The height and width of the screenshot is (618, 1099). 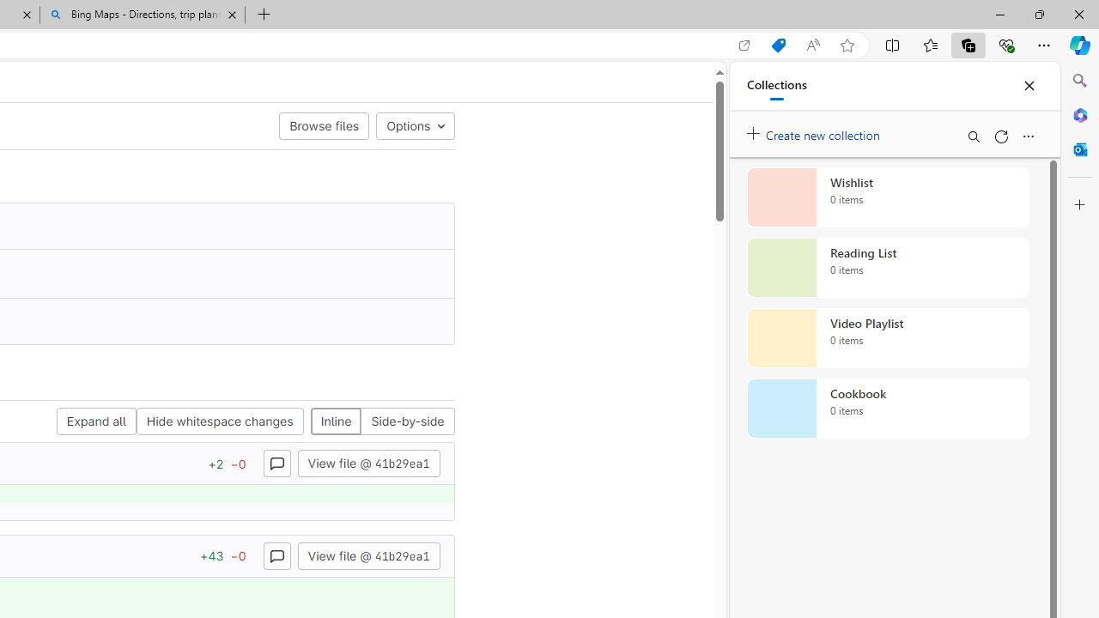 I want to click on Video Playlist collection, 0 items, so click(x=888, y=338).